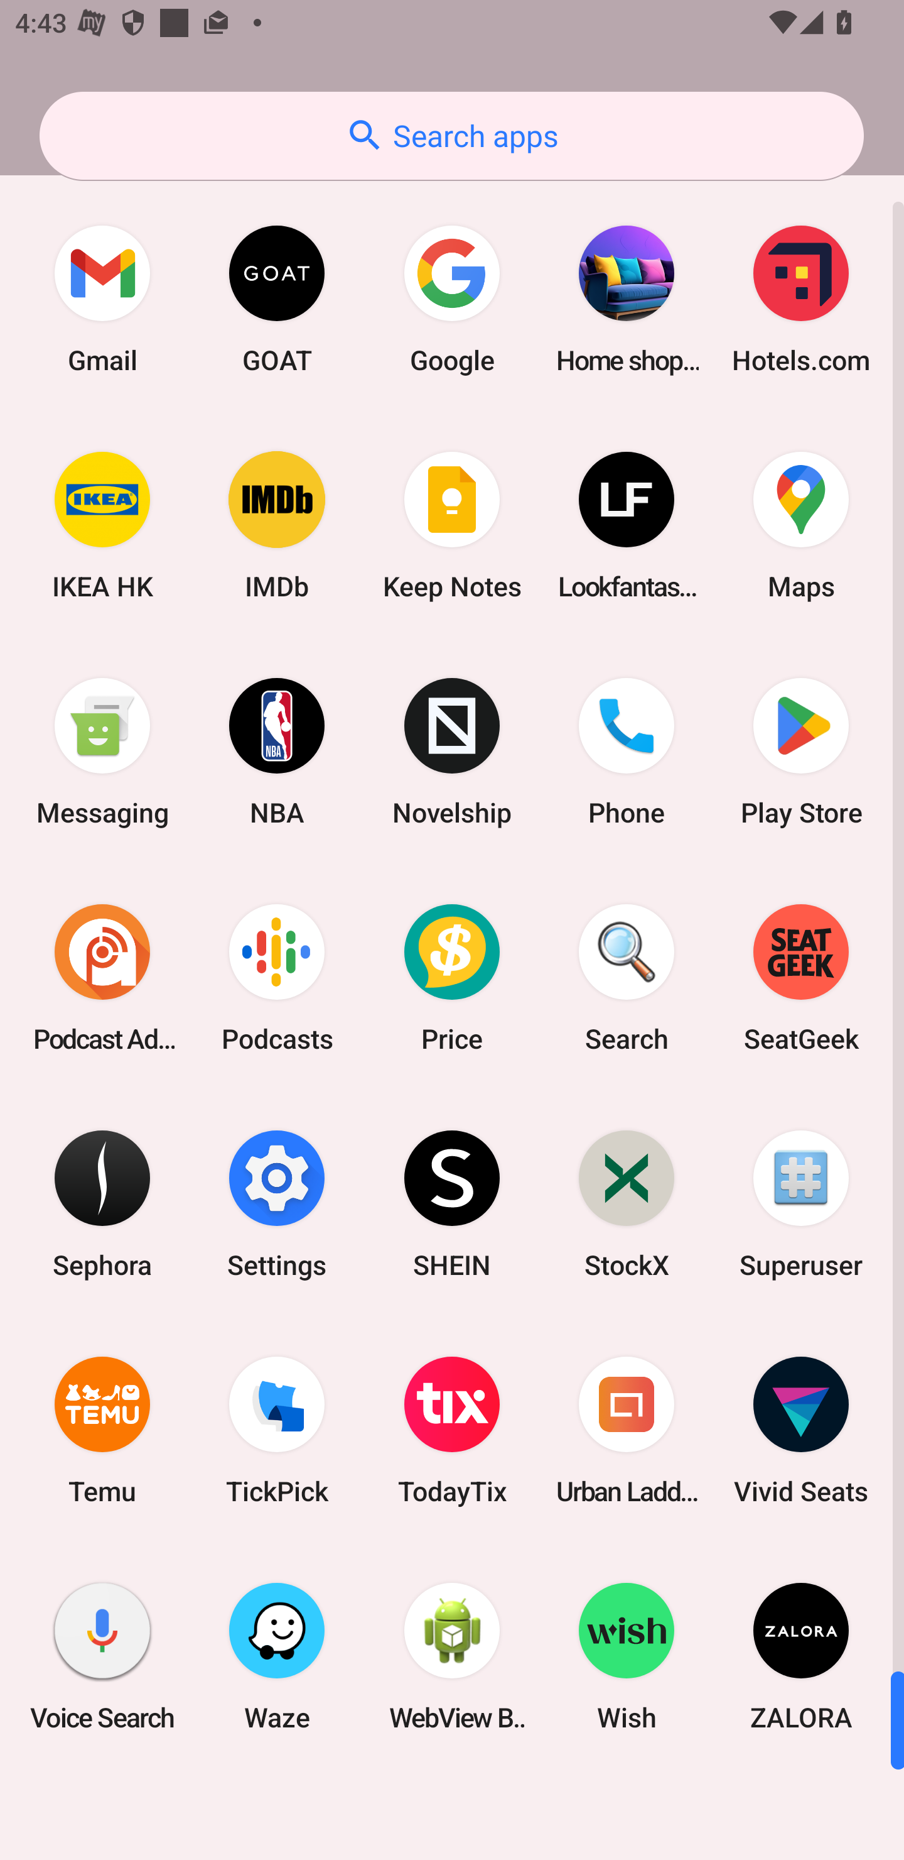 This screenshot has height=1860, width=904. What do you see at coordinates (451, 136) in the screenshot?
I see `  Search apps` at bounding box center [451, 136].